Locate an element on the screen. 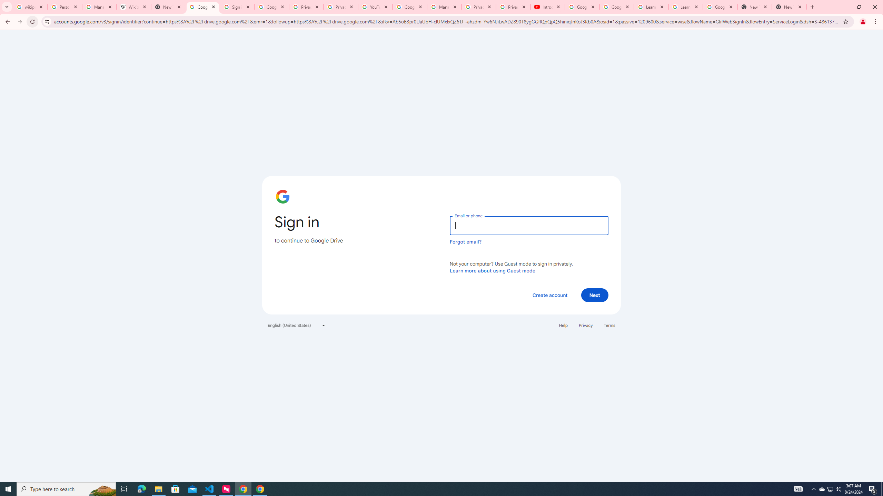 This screenshot has height=496, width=883. Wikipedia:Edit requests - Wikipedia is located at coordinates (134, 7).